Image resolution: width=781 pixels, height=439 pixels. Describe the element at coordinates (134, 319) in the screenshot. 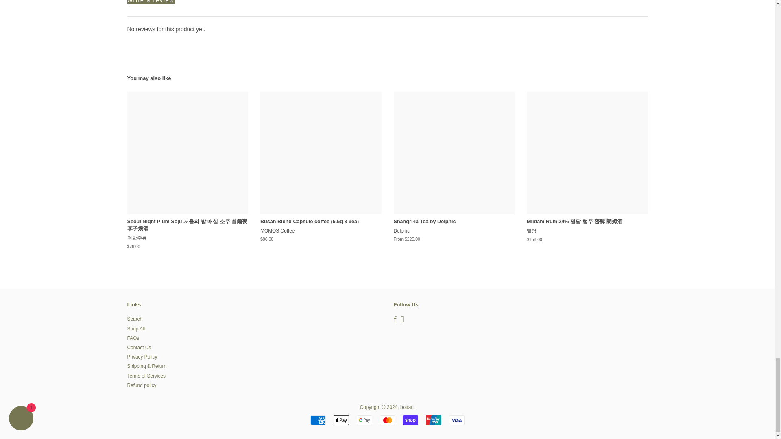

I see `Search` at that location.